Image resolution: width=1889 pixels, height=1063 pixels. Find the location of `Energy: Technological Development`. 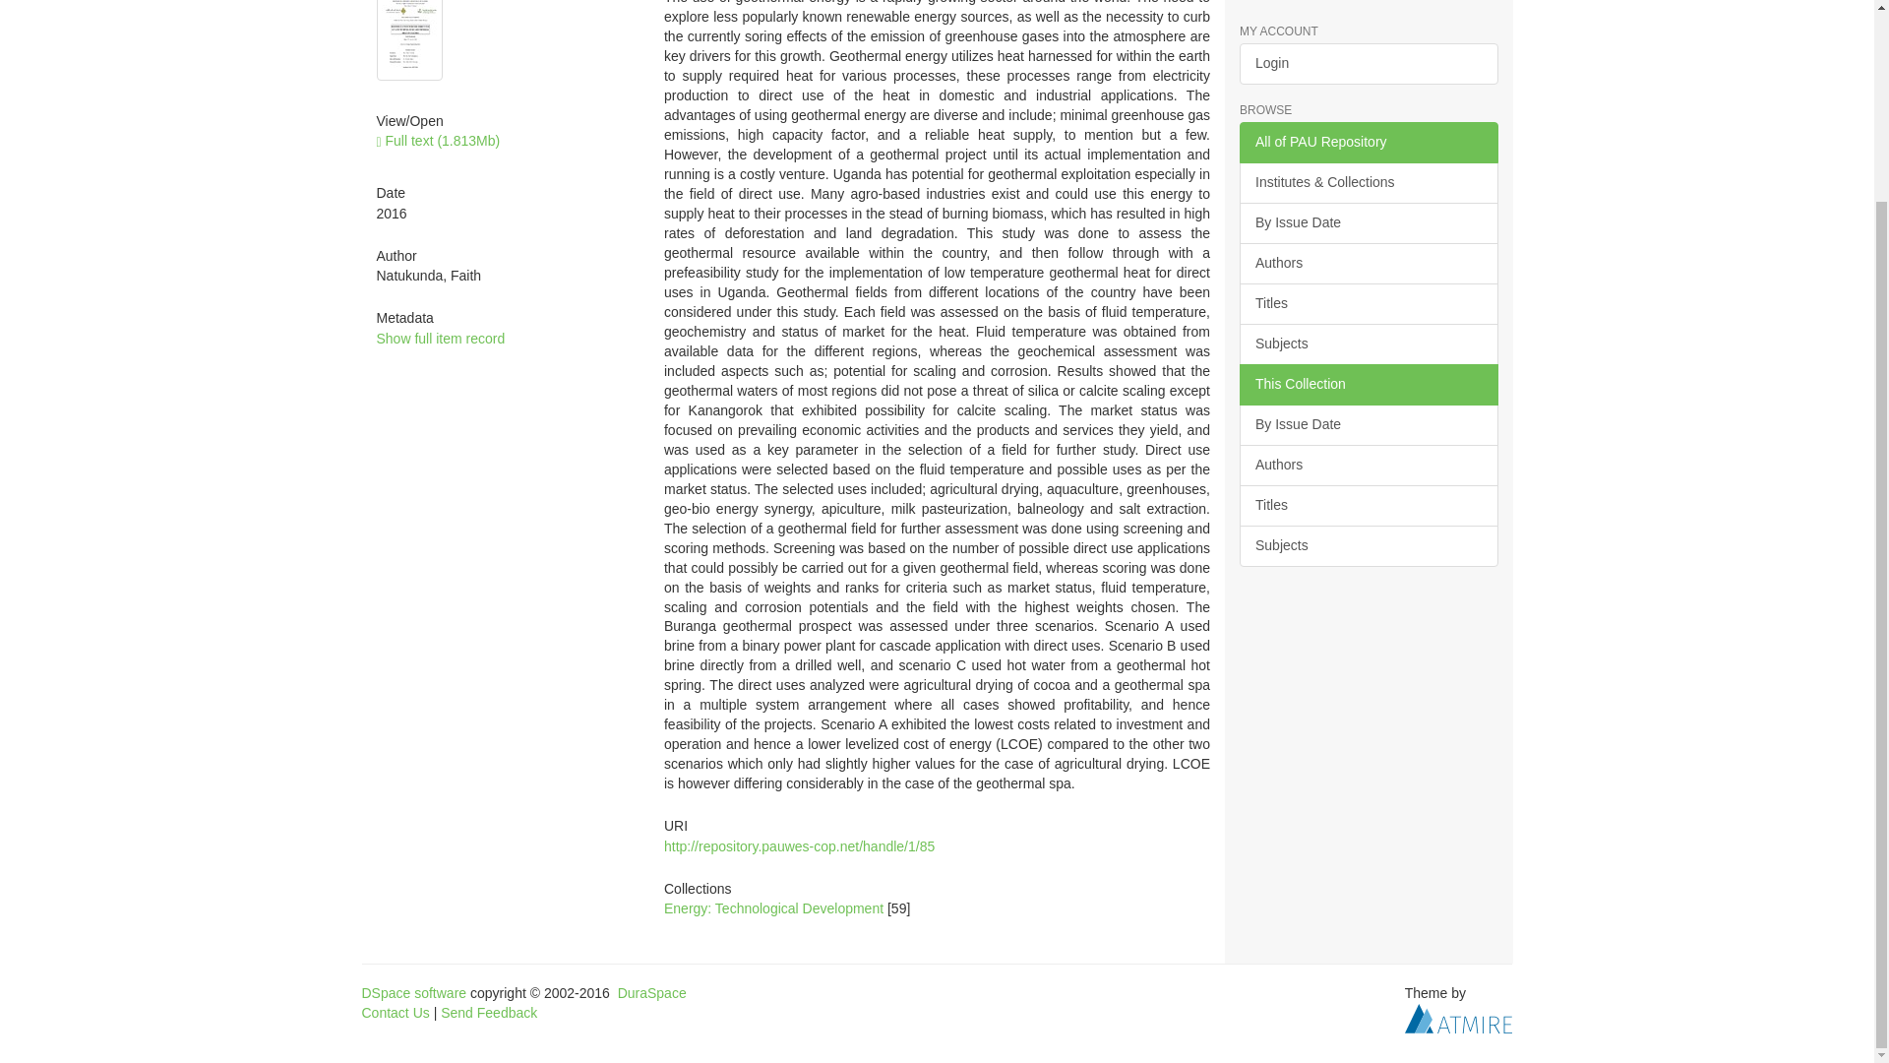

Energy: Technological Development is located at coordinates (773, 907).